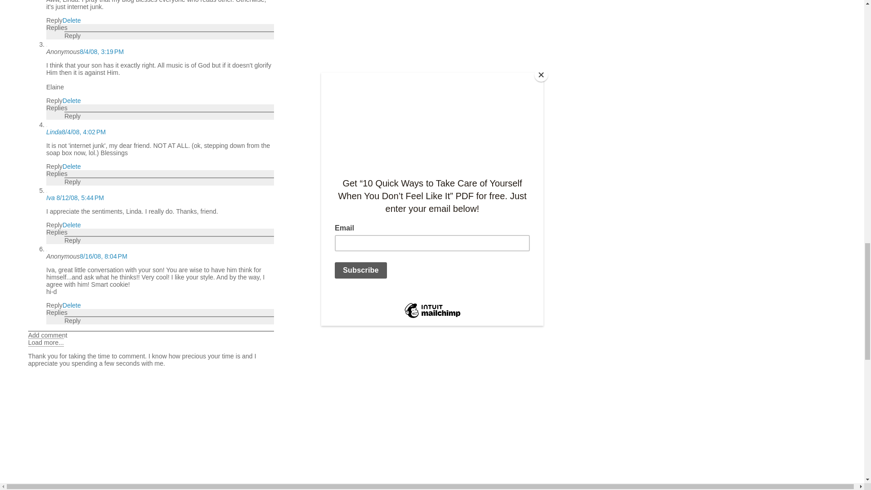 The height and width of the screenshot is (490, 871). I want to click on Reply, so click(54, 101).